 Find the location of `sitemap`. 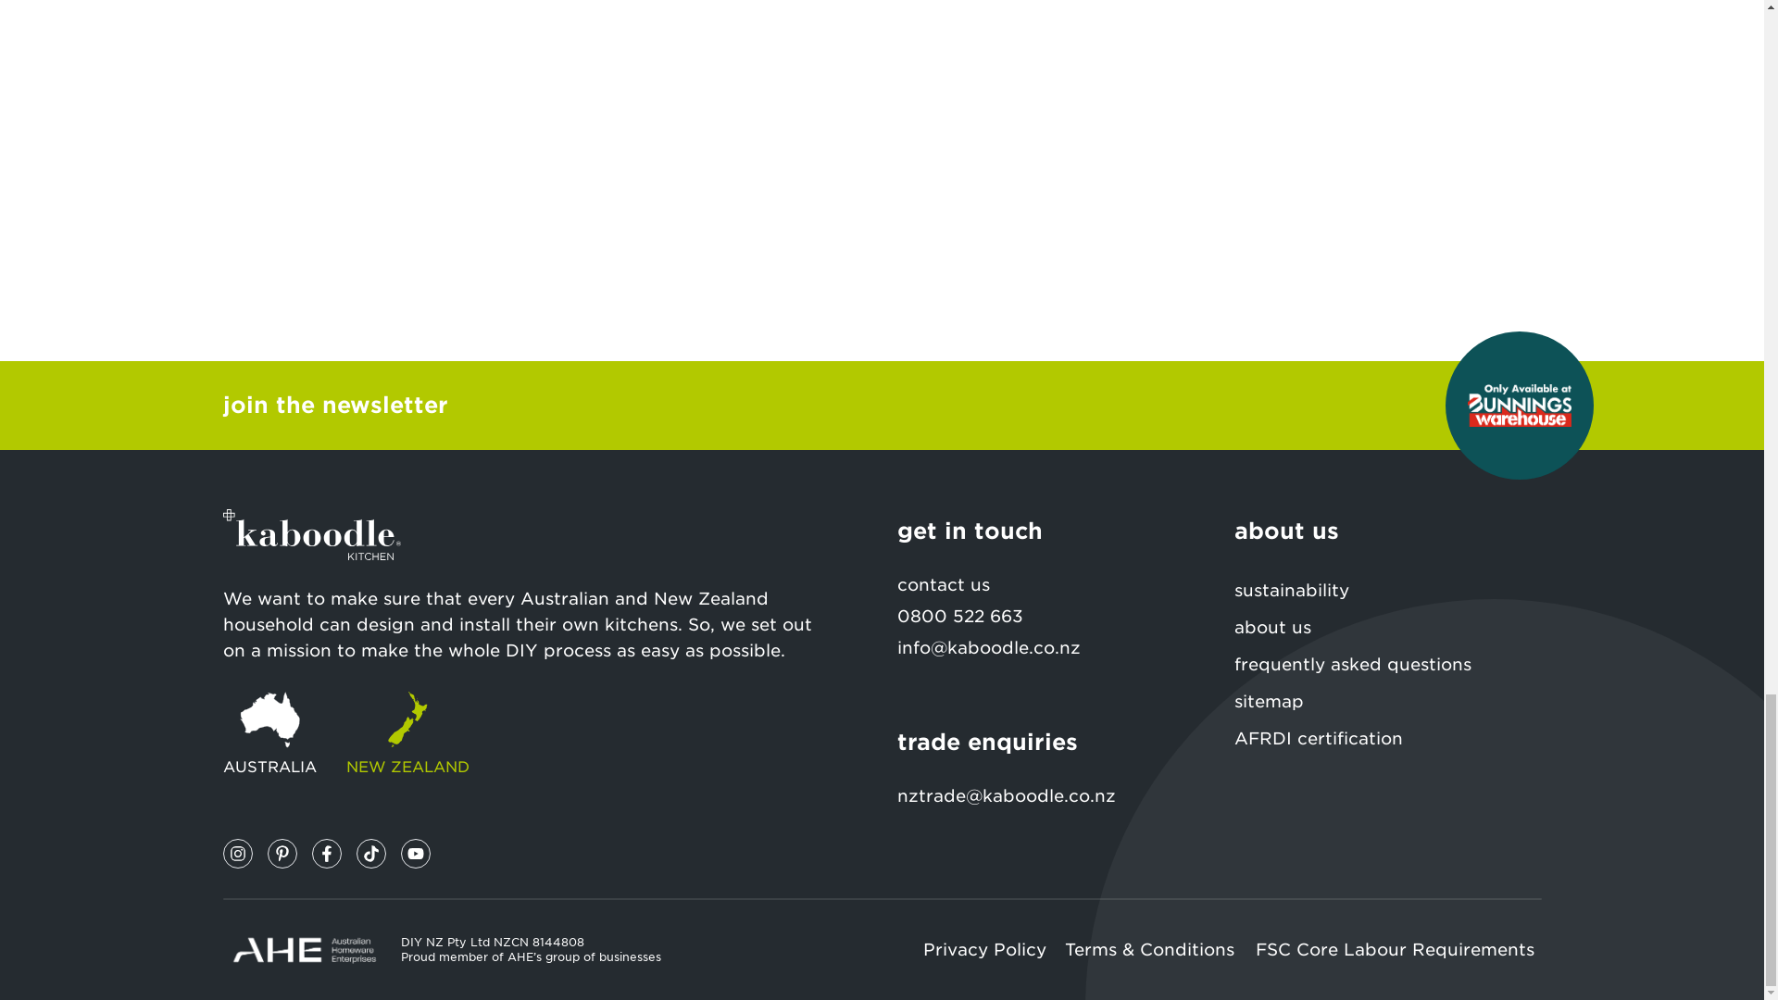

sitemap is located at coordinates (1387, 701).